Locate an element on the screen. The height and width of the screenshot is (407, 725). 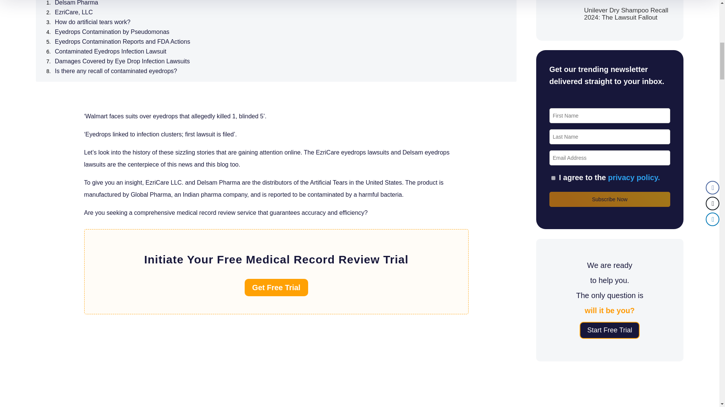
Subscribe Now is located at coordinates (609, 199).